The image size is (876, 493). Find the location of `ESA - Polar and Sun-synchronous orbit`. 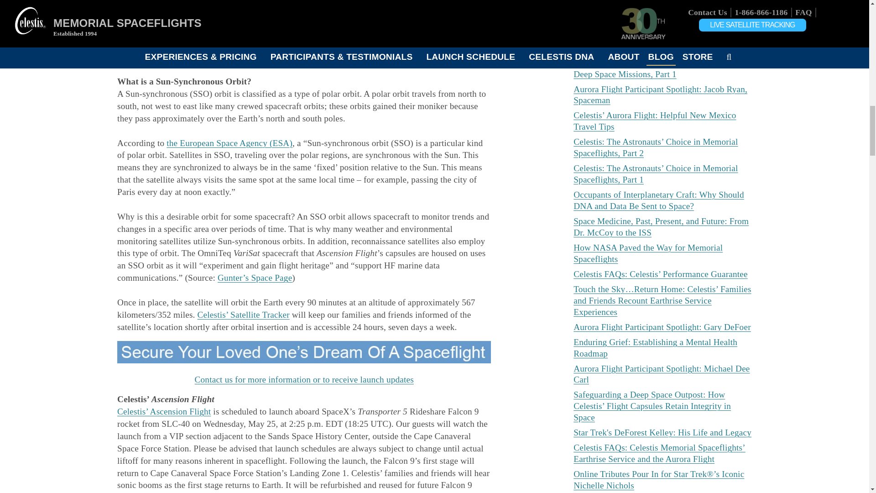

ESA - Polar and Sun-synchronous orbit is located at coordinates (229, 143).